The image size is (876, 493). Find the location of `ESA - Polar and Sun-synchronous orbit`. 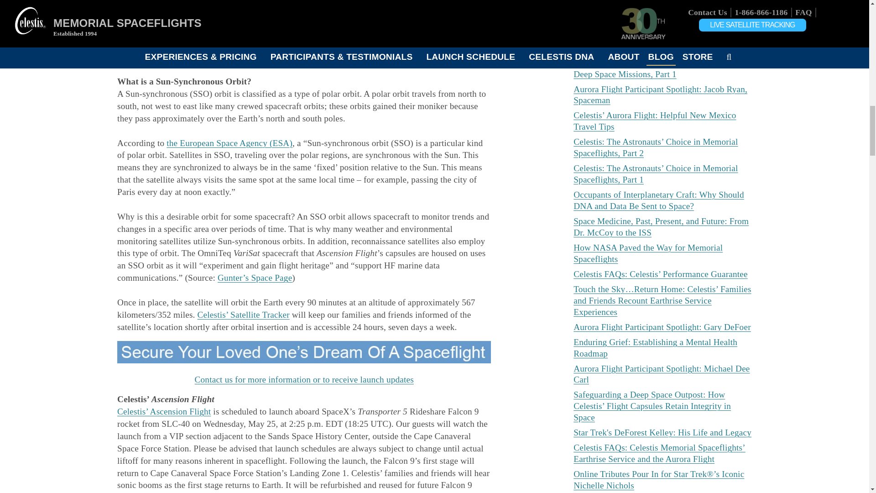

ESA - Polar and Sun-synchronous orbit is located at coordinates (229, 143).